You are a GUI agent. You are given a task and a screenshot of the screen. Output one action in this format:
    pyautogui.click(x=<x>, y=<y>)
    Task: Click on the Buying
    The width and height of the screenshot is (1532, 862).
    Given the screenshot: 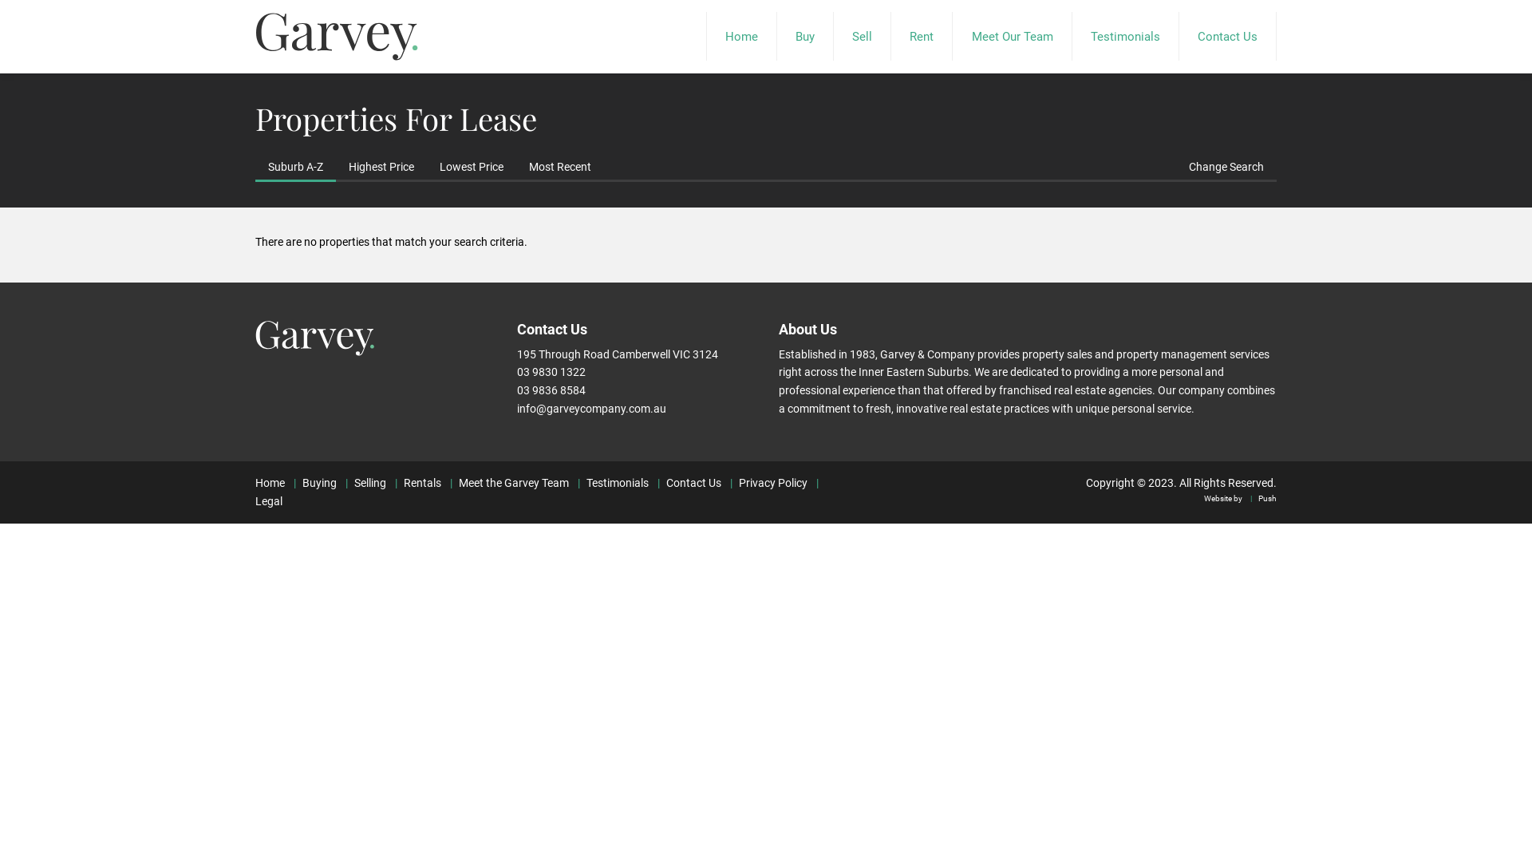 What is the action you would take?
    pyautogui.click(x=312, y=482)
    